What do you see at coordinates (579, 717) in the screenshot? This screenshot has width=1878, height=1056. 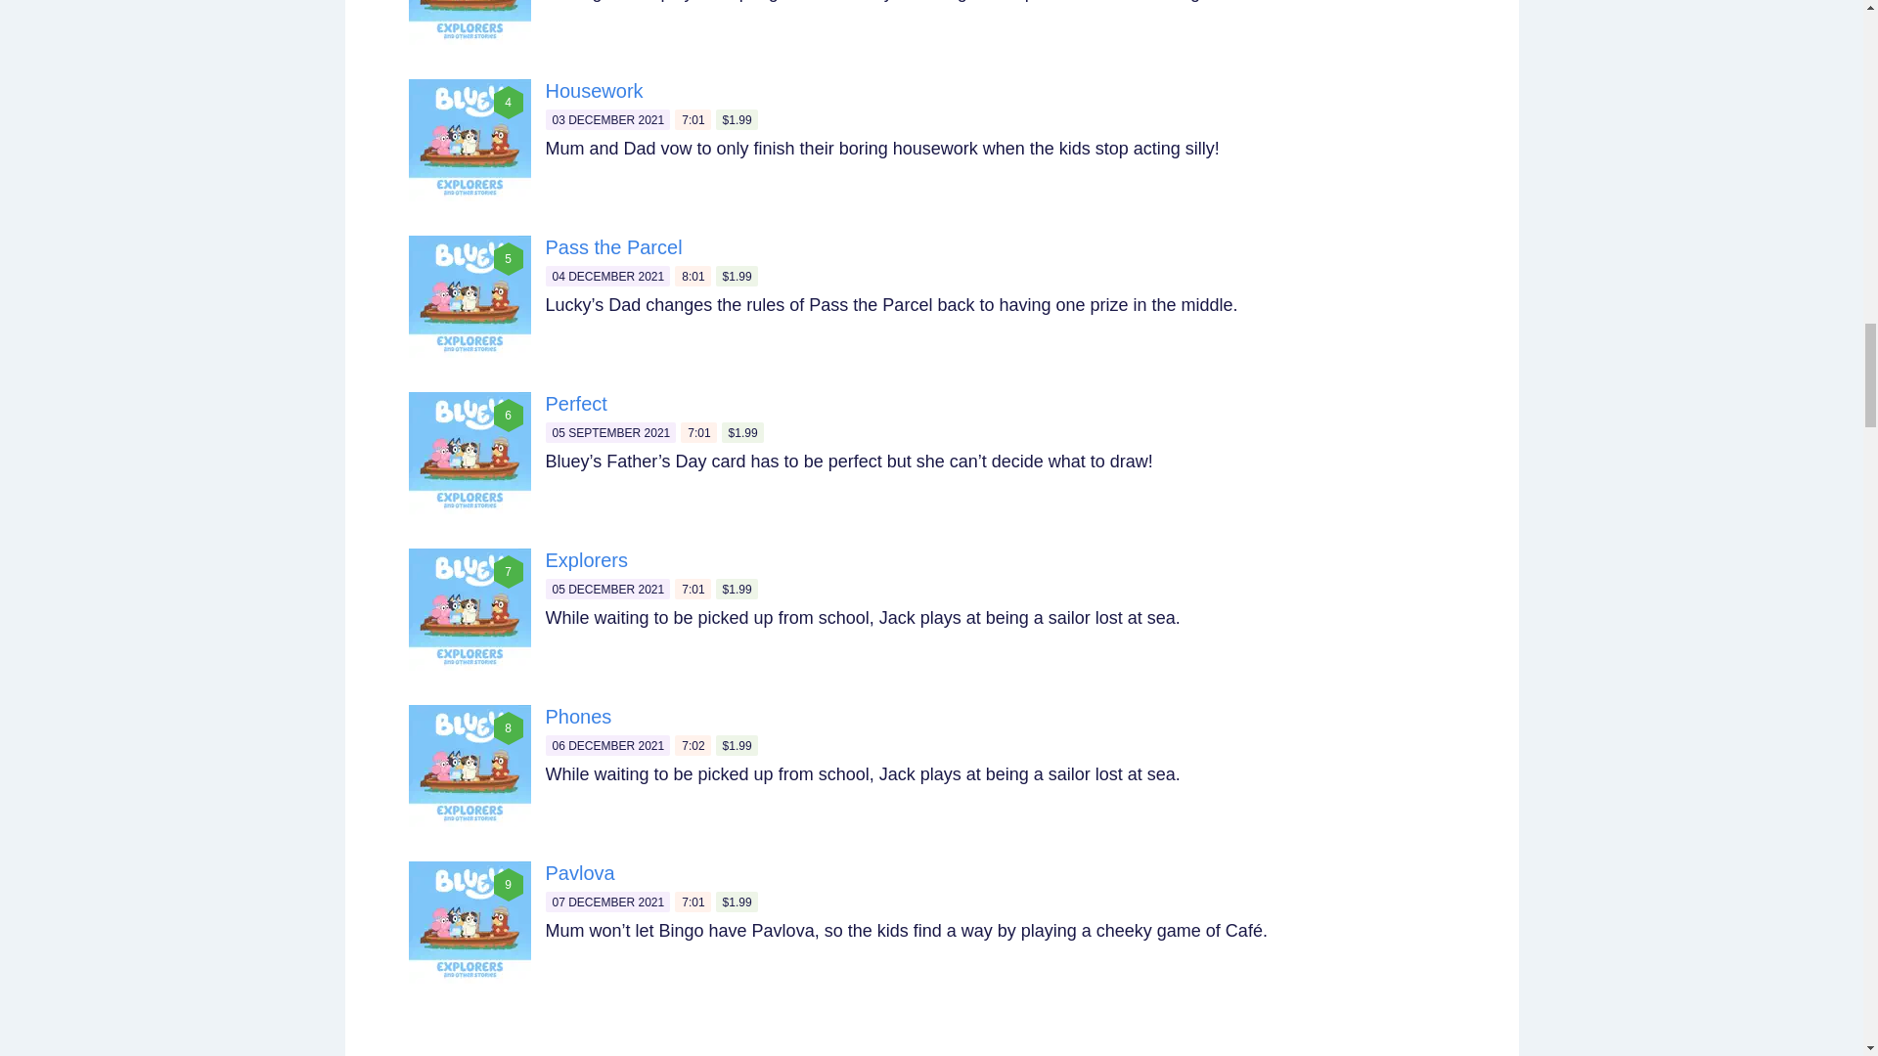 I see `Phones` at bounding box center [579, 717].